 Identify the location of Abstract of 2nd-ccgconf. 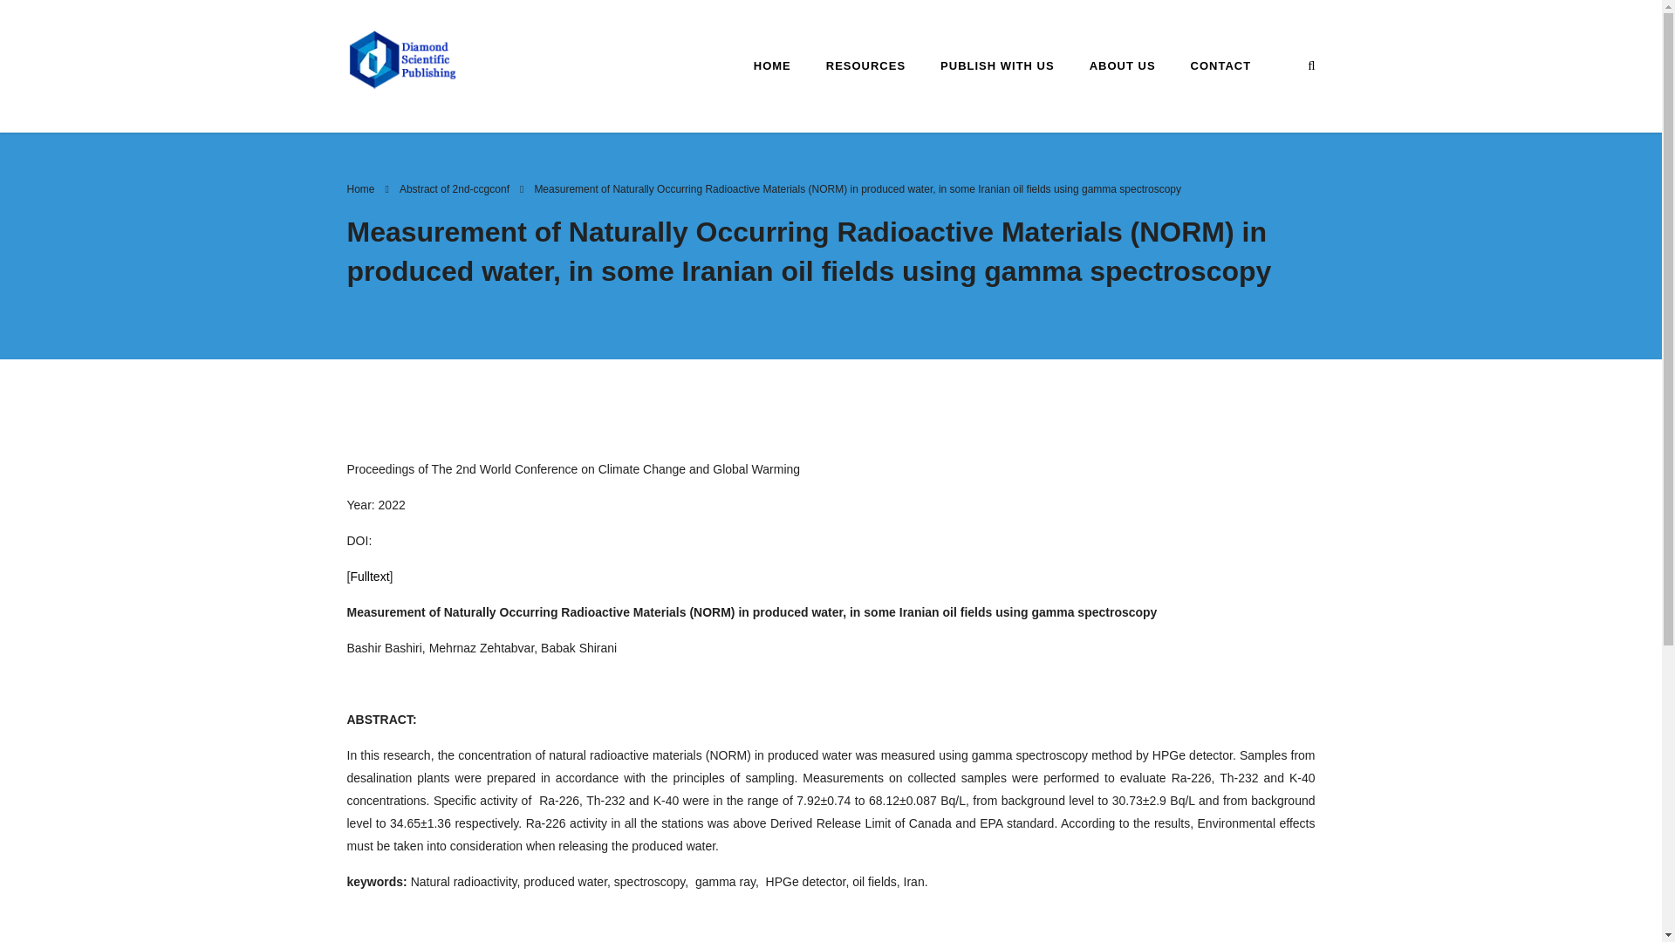
(454, 188).